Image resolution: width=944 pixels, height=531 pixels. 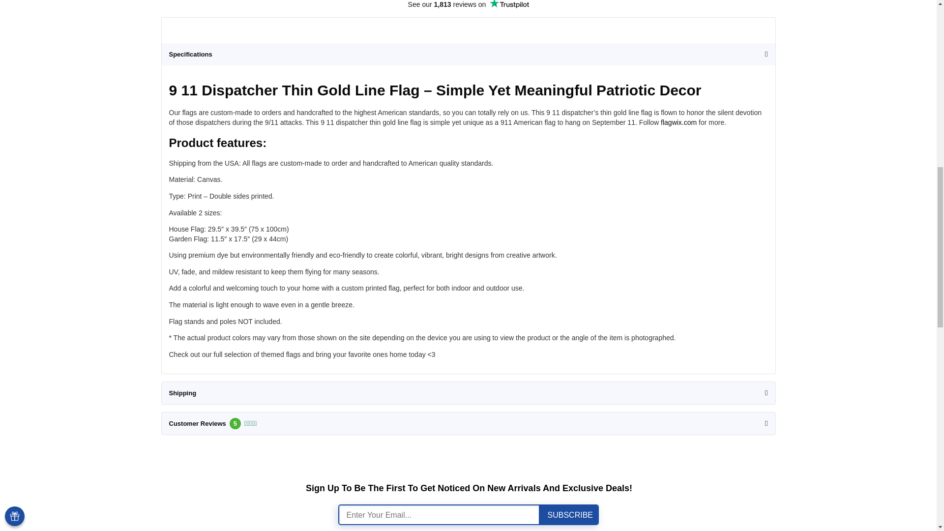 I want to click on Customer reviews powered by Trustpilot, so click(x=468, y=30).